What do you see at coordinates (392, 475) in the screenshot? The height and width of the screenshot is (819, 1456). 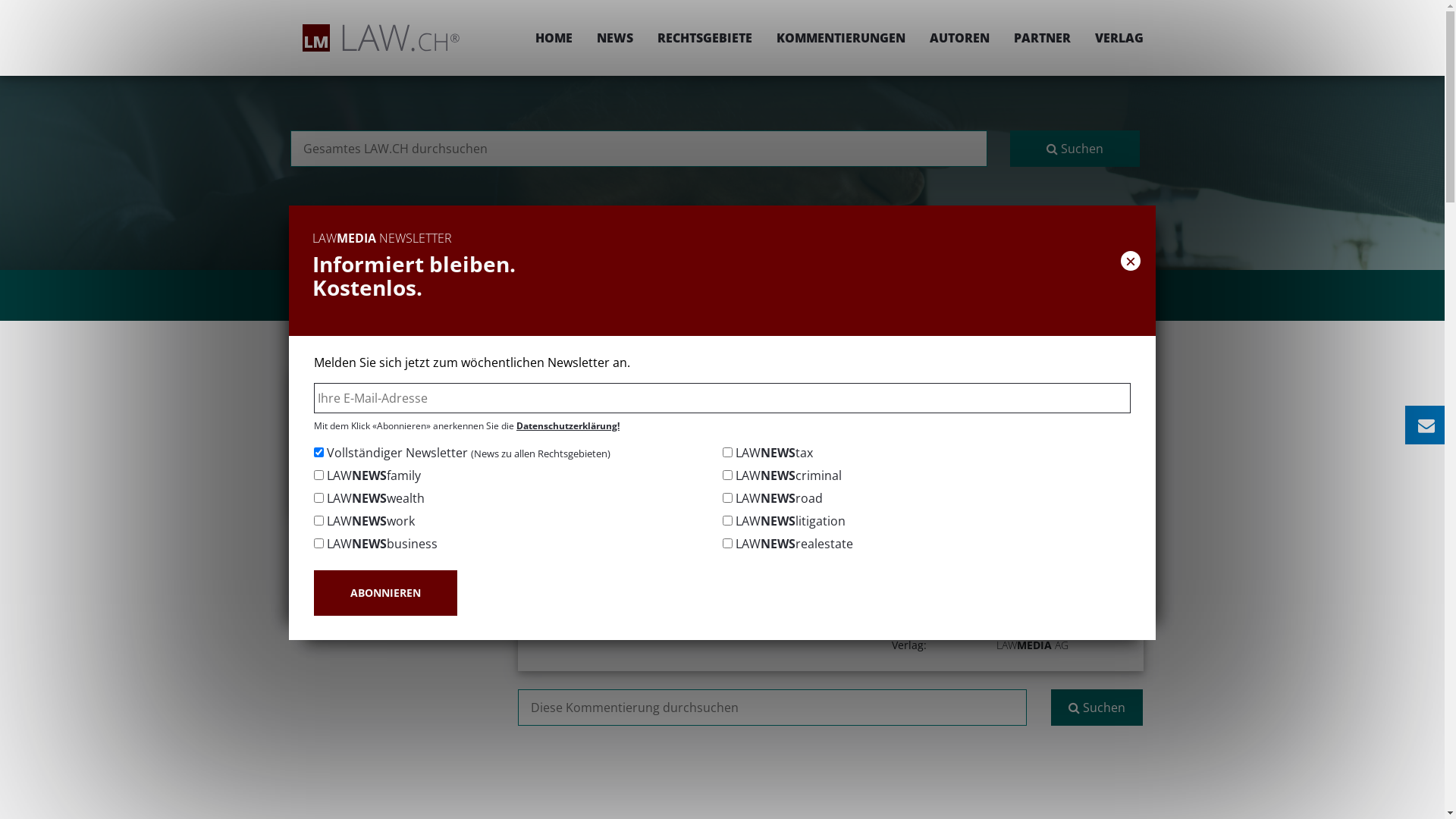 I see `Rechtliche Beurteilung` at bounding box center [392, 475].